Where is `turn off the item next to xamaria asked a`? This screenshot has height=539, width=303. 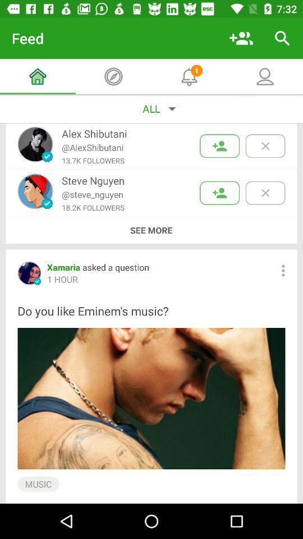 turn off the item next to xamaria asked a is located at coordinates (283, 271).